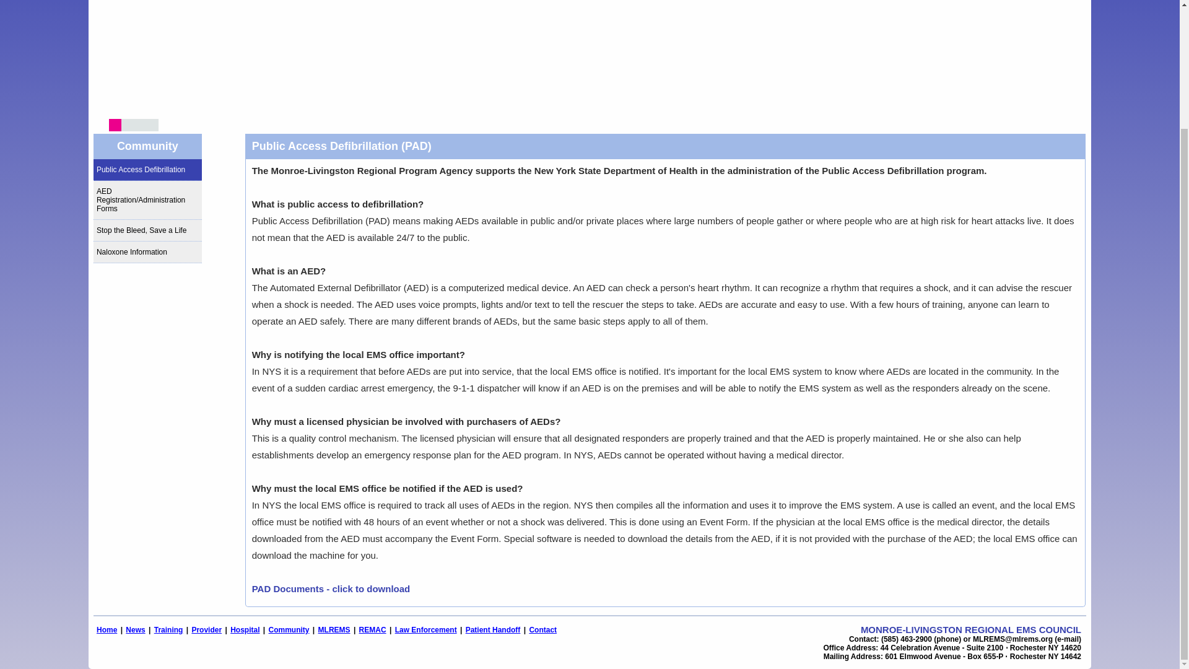 The width and height of the screenshot is (1189, 669). I want to click on Naloxone Information, so click(147, 252).